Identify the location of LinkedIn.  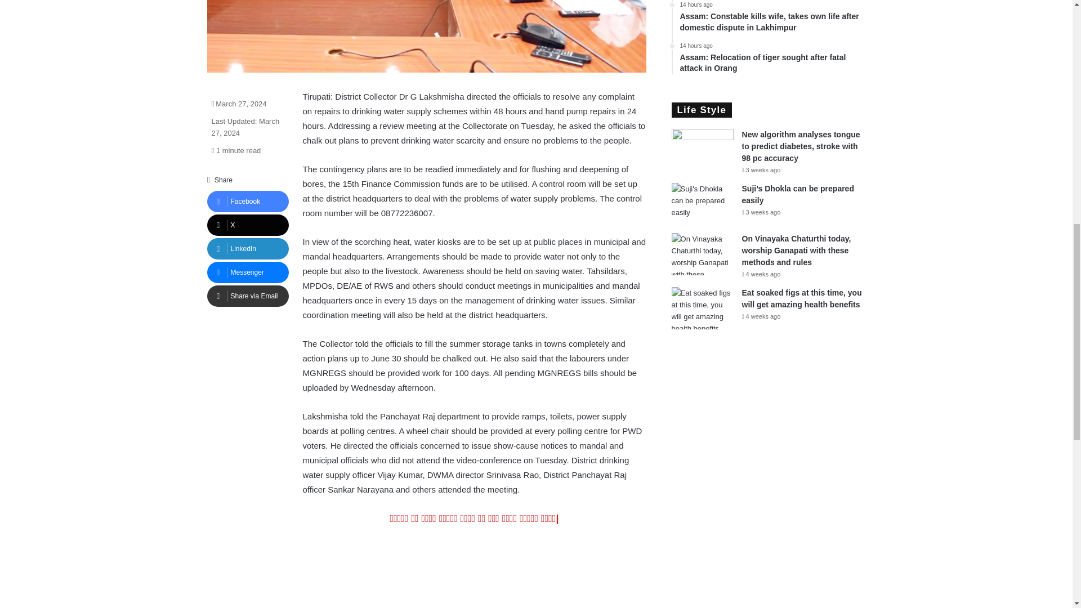
(248, 249).